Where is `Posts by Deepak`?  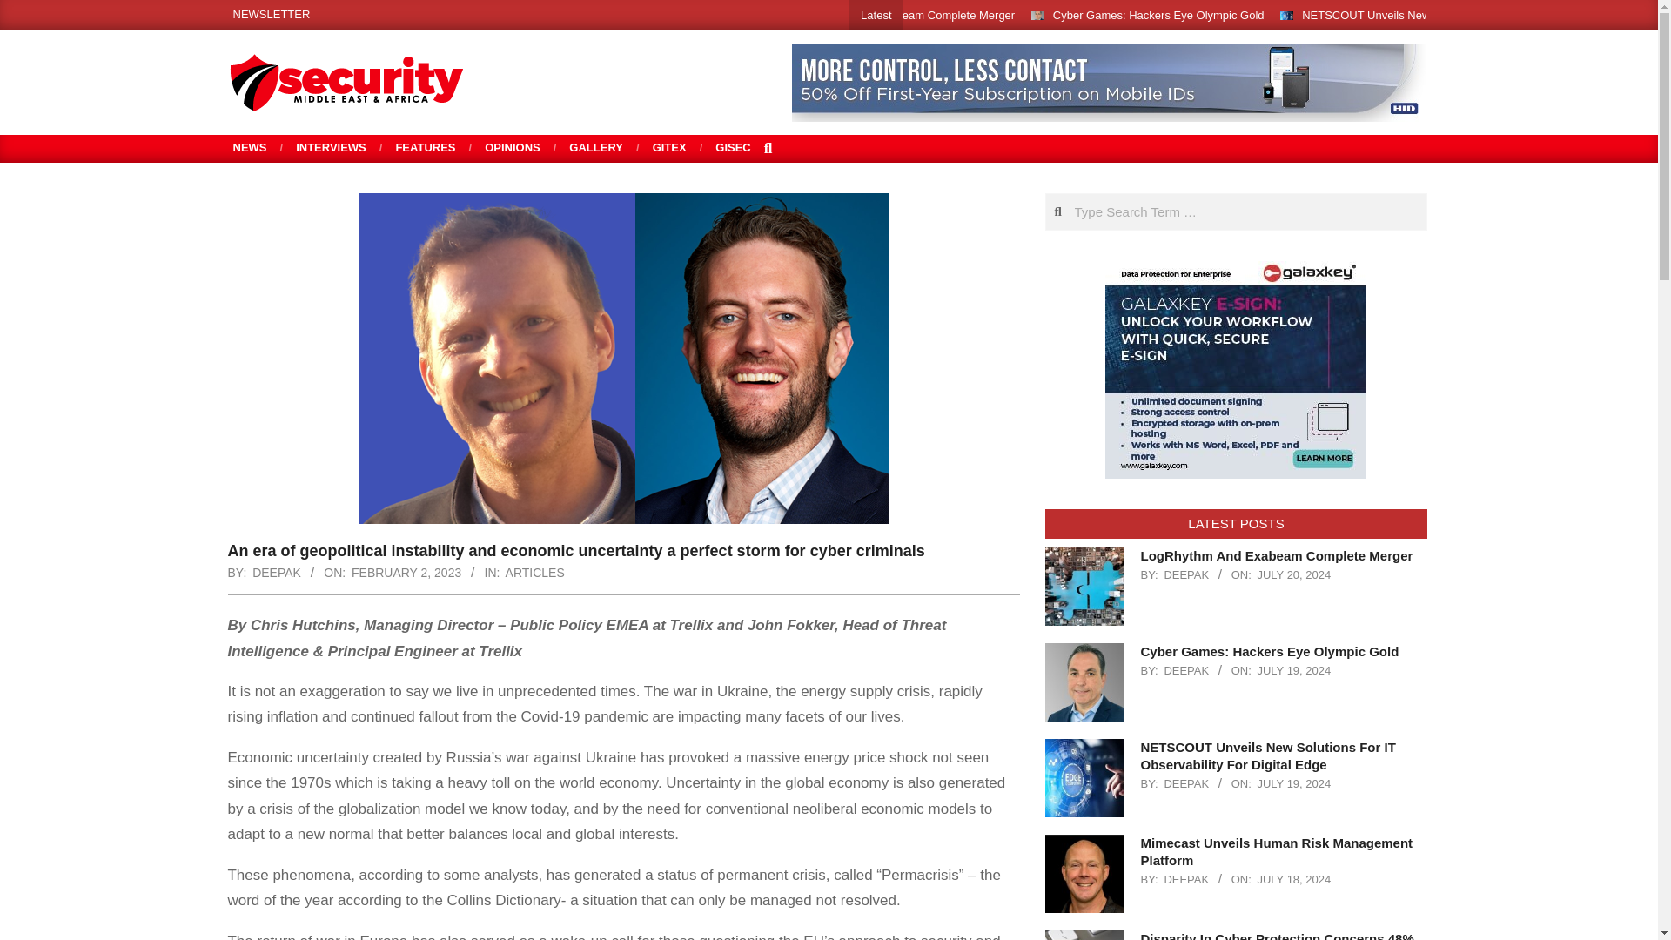
Posts by Deepak is located at coordinates (1185, 670).